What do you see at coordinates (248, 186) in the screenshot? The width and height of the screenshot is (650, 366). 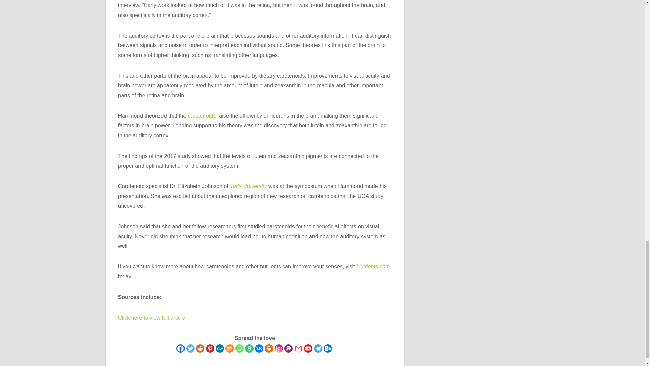 I see `Tufts University` at bounding box center [248, 186].